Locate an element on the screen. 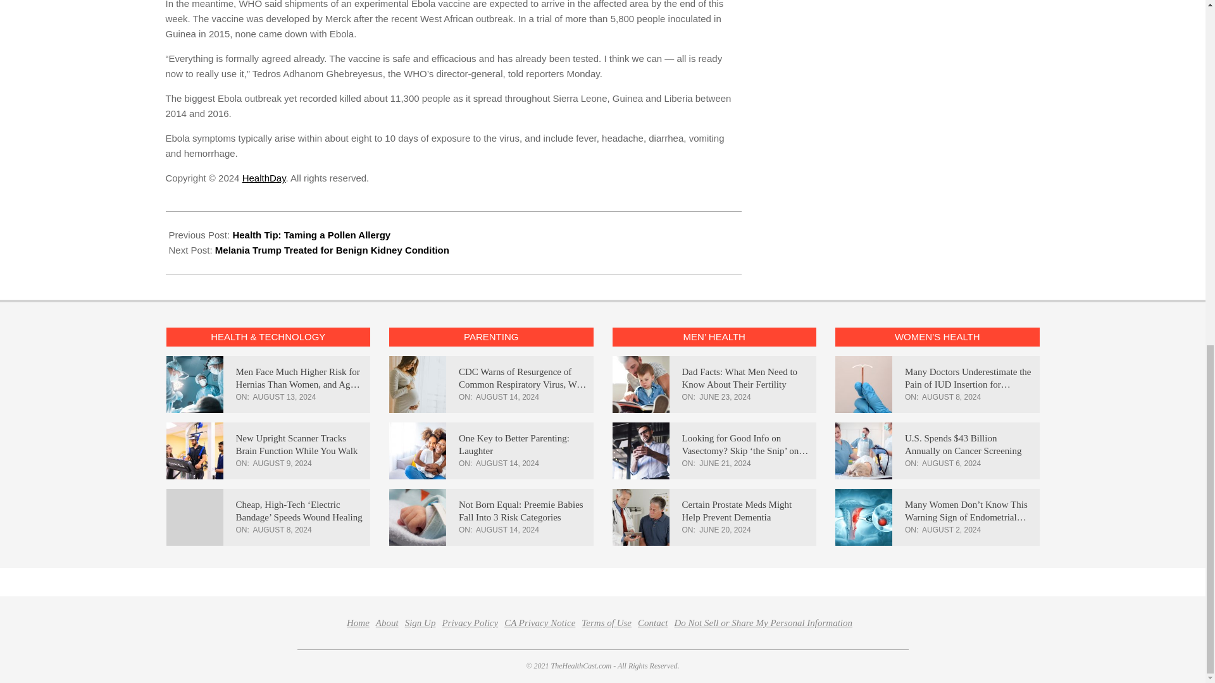 The height and width of the screenshot is (683, 1215). Thursday, June 20, 2024, 9:49 am is located at coordinates (725, 529).